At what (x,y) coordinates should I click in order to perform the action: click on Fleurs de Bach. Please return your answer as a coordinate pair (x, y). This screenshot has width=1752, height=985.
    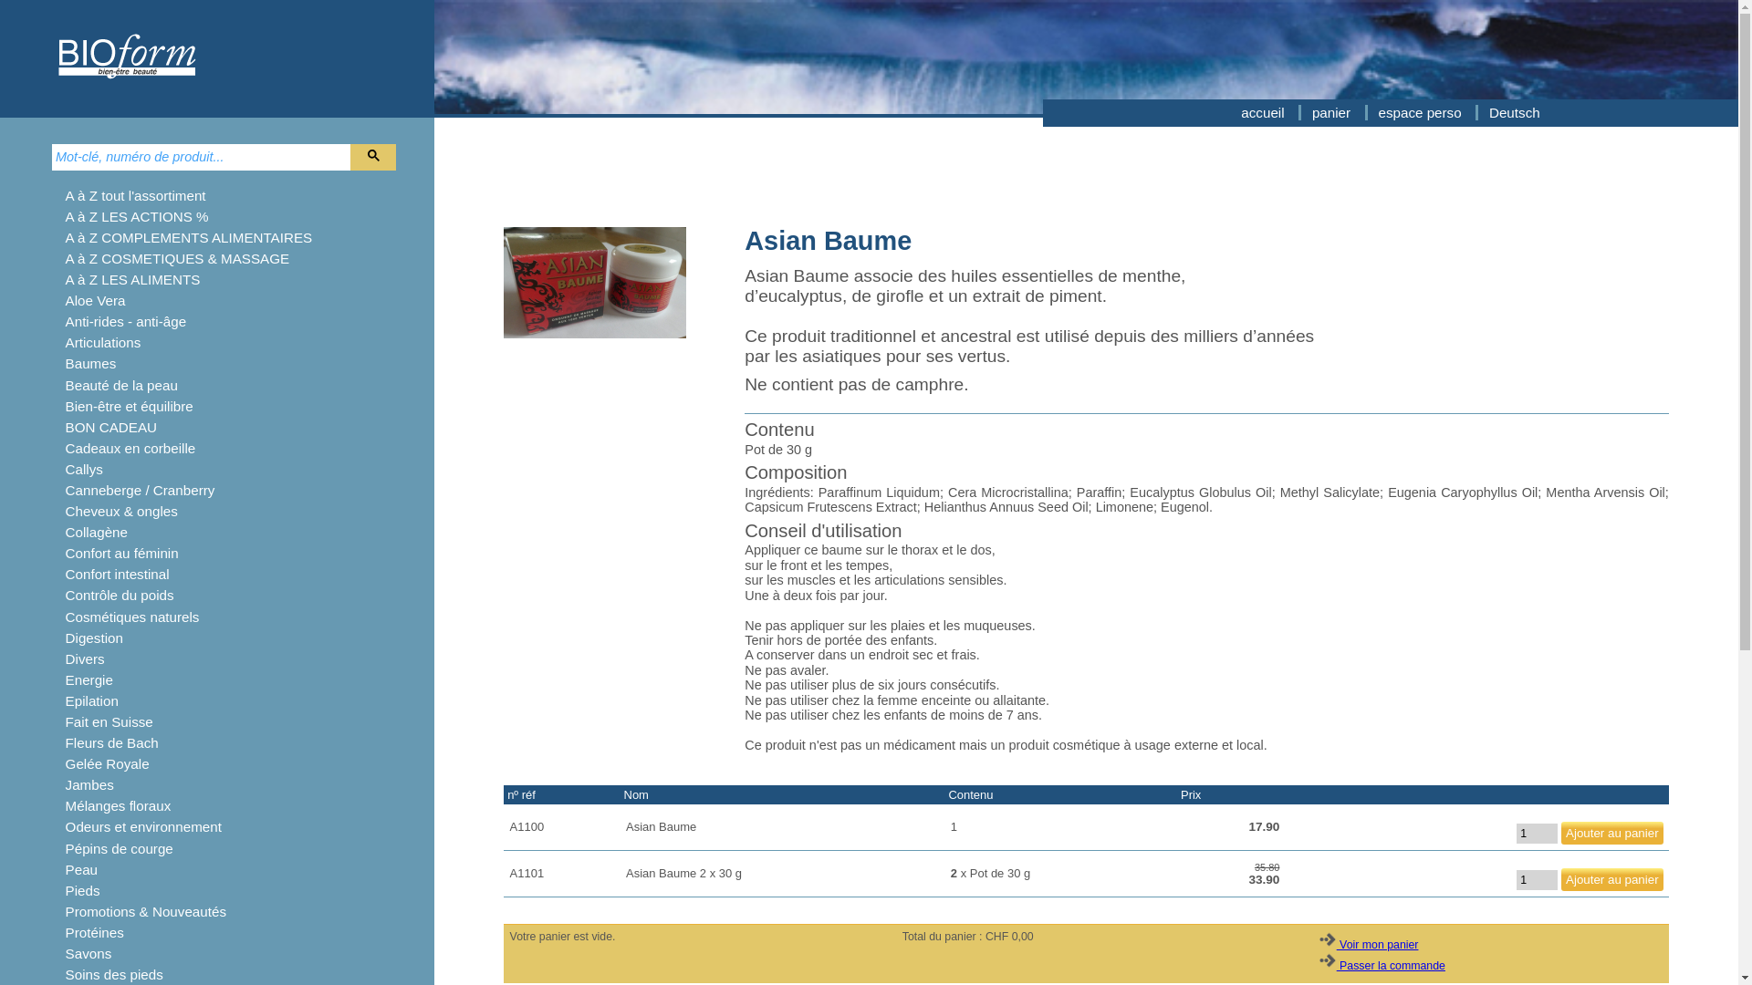
    Looking at the image, I should click on (112, 742).